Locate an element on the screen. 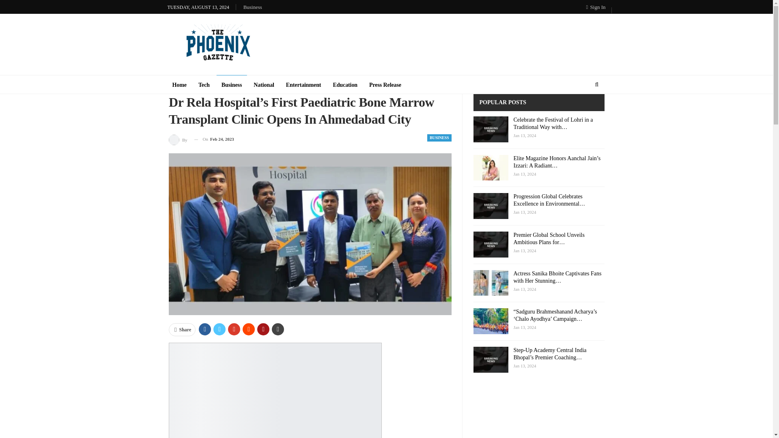 The width and height of the screenshot is (779, 438). BUSINESS is located at coordinates (439, 137).